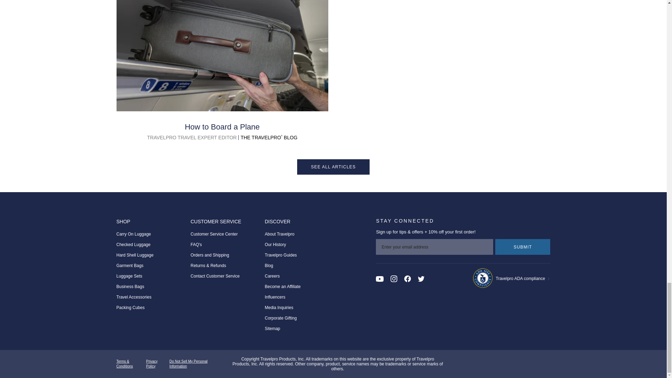 Image resolution: width=672 pixels, height=378 pixels. What do you see at coordinates (407, 279) in the screenshot?
I see `Travelpro on Facebook` at bounding box center [407, 279].